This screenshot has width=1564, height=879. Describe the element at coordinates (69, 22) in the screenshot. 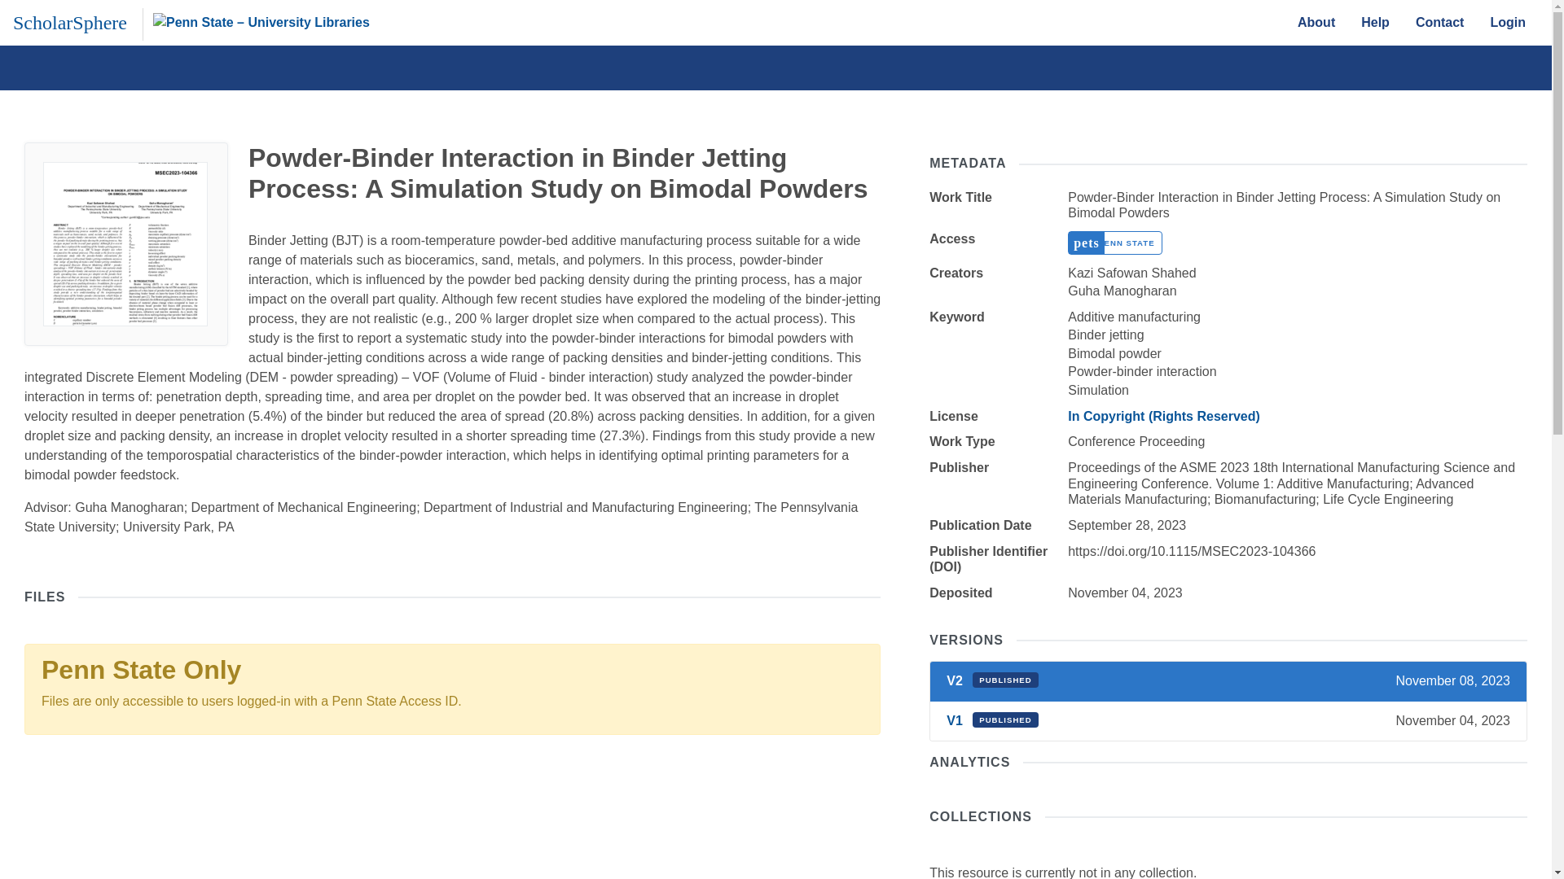

I see `ScholarSphere` at that location.